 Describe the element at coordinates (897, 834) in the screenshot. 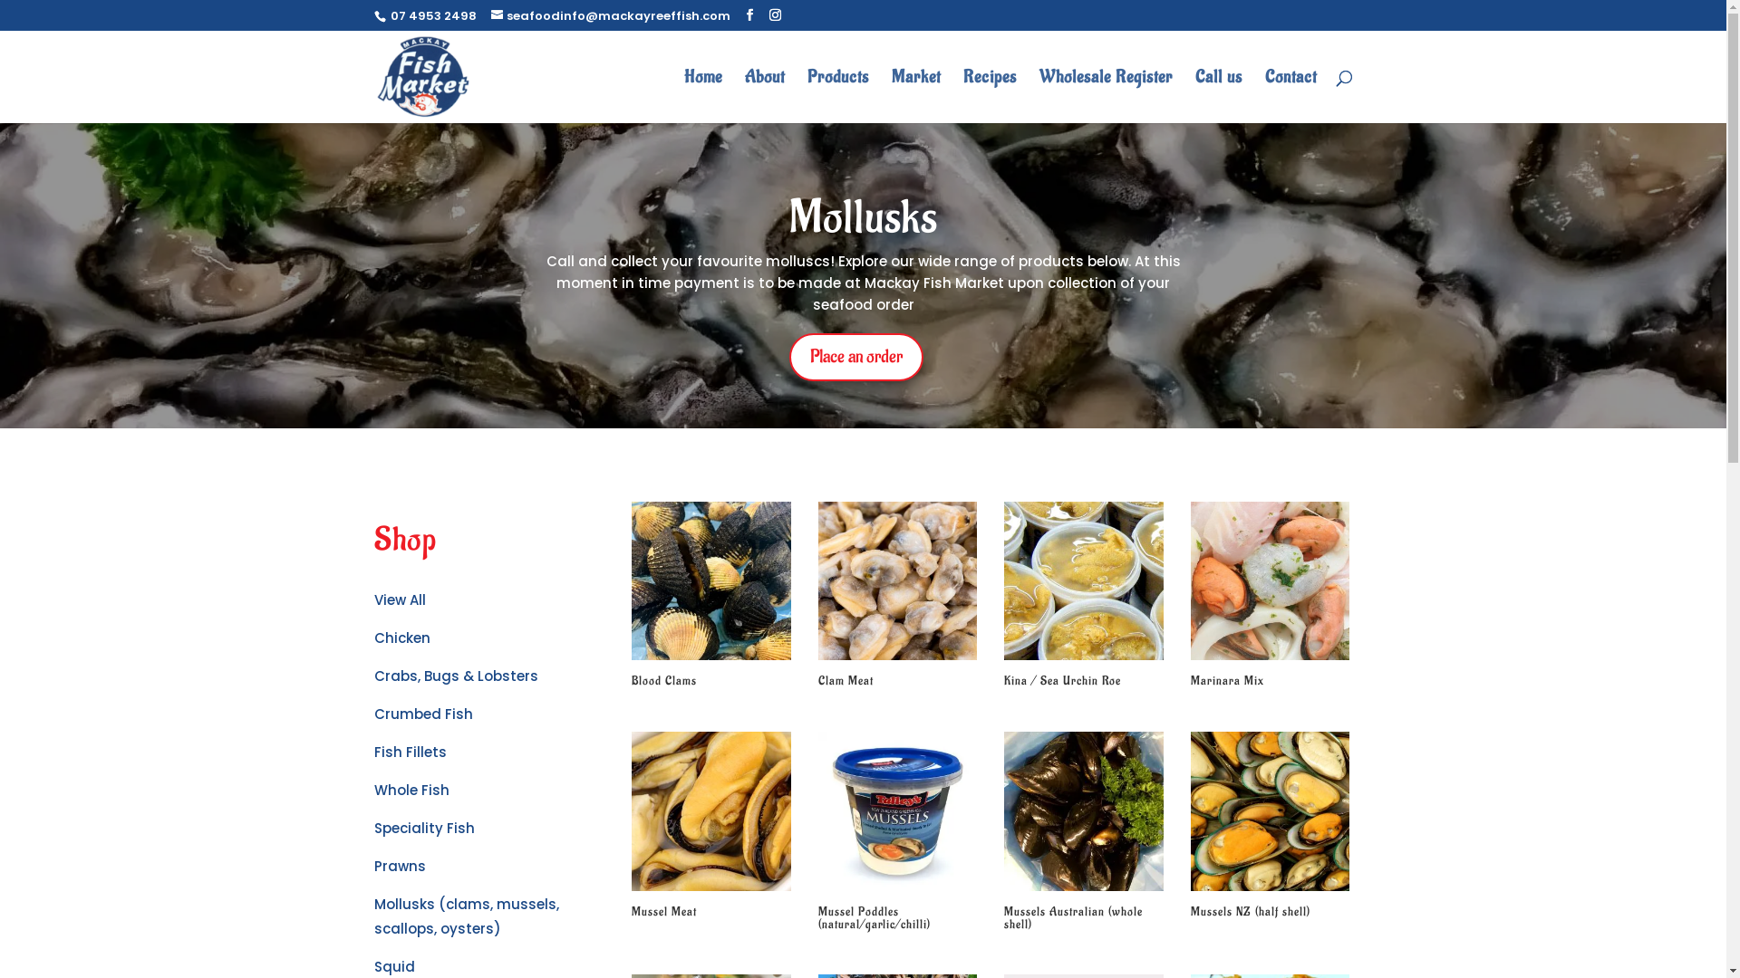

I see `Mussel Poddles (natural/garlic/chilli)` at that location.